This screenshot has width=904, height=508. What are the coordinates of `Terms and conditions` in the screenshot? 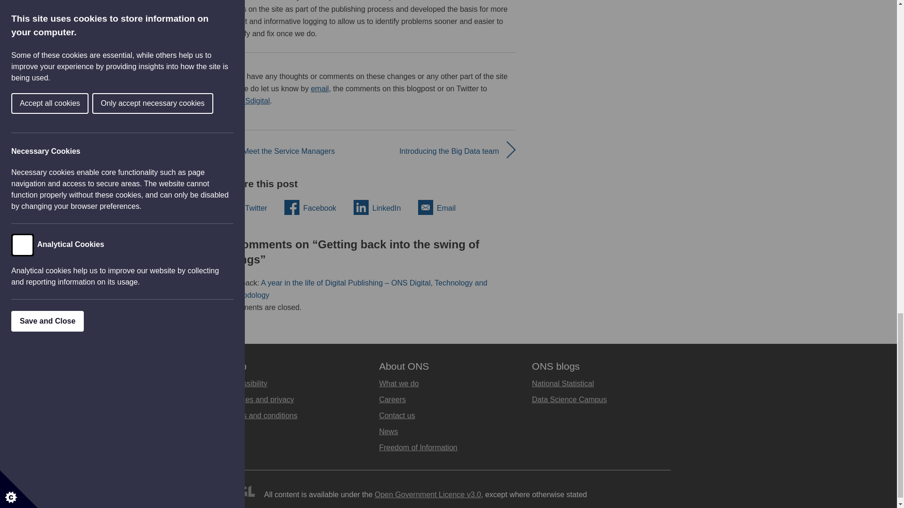 It's located at (262, 415).